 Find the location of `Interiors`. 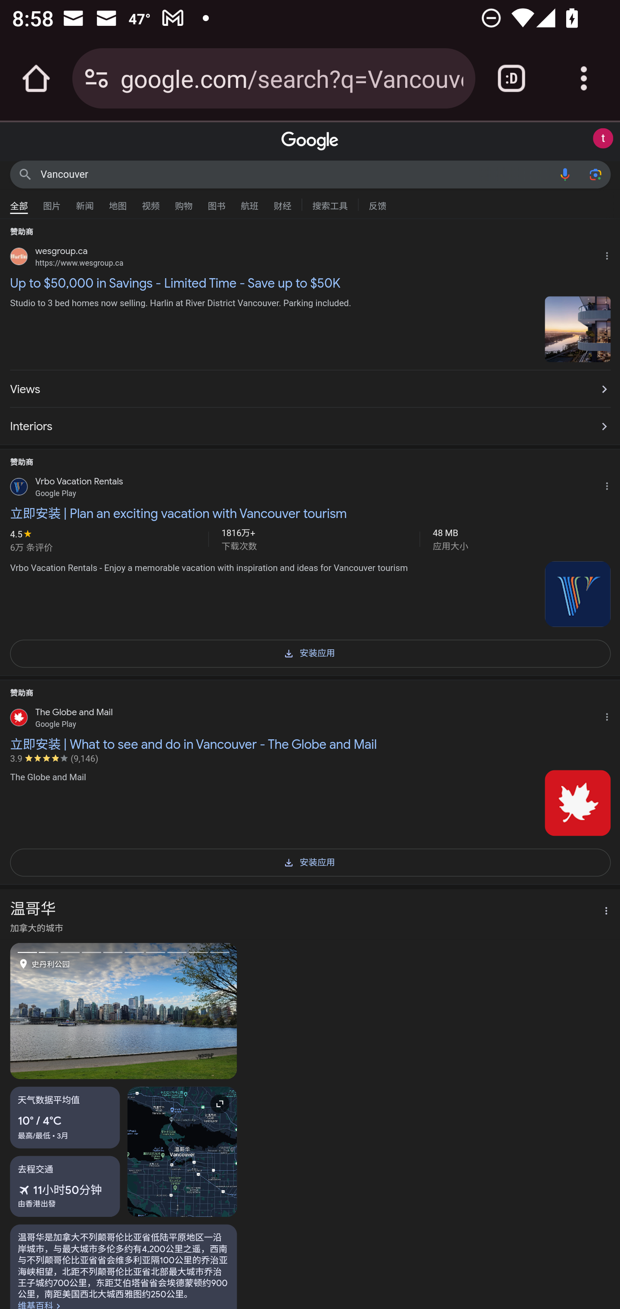

Interiors is located at coordinates (310, 423).